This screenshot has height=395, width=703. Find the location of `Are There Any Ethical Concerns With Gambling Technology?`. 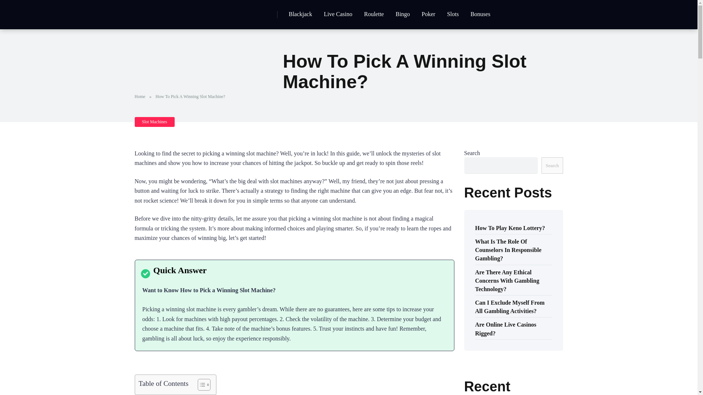

Are There Any Ethical Concerns With Gambling Technology? is located at coordinates (507, 280).